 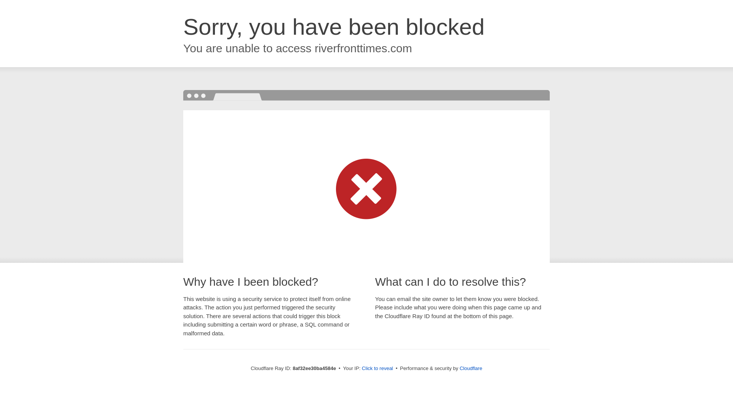 What do you see at coordinates (377, 369) in the screenshot?
I see `Click to reveal` at bounding box center [377, 369].